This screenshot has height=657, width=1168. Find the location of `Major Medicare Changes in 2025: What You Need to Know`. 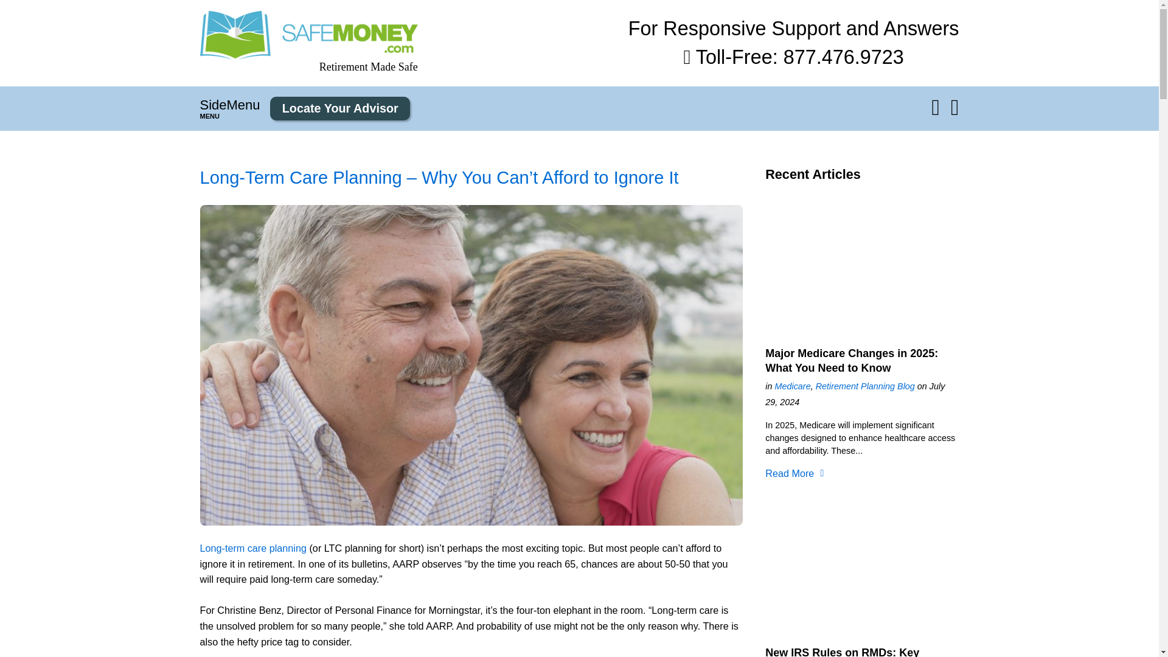

Major Medicare Changes in 2025: What You Need to Know is located at coordinates (851, 360).